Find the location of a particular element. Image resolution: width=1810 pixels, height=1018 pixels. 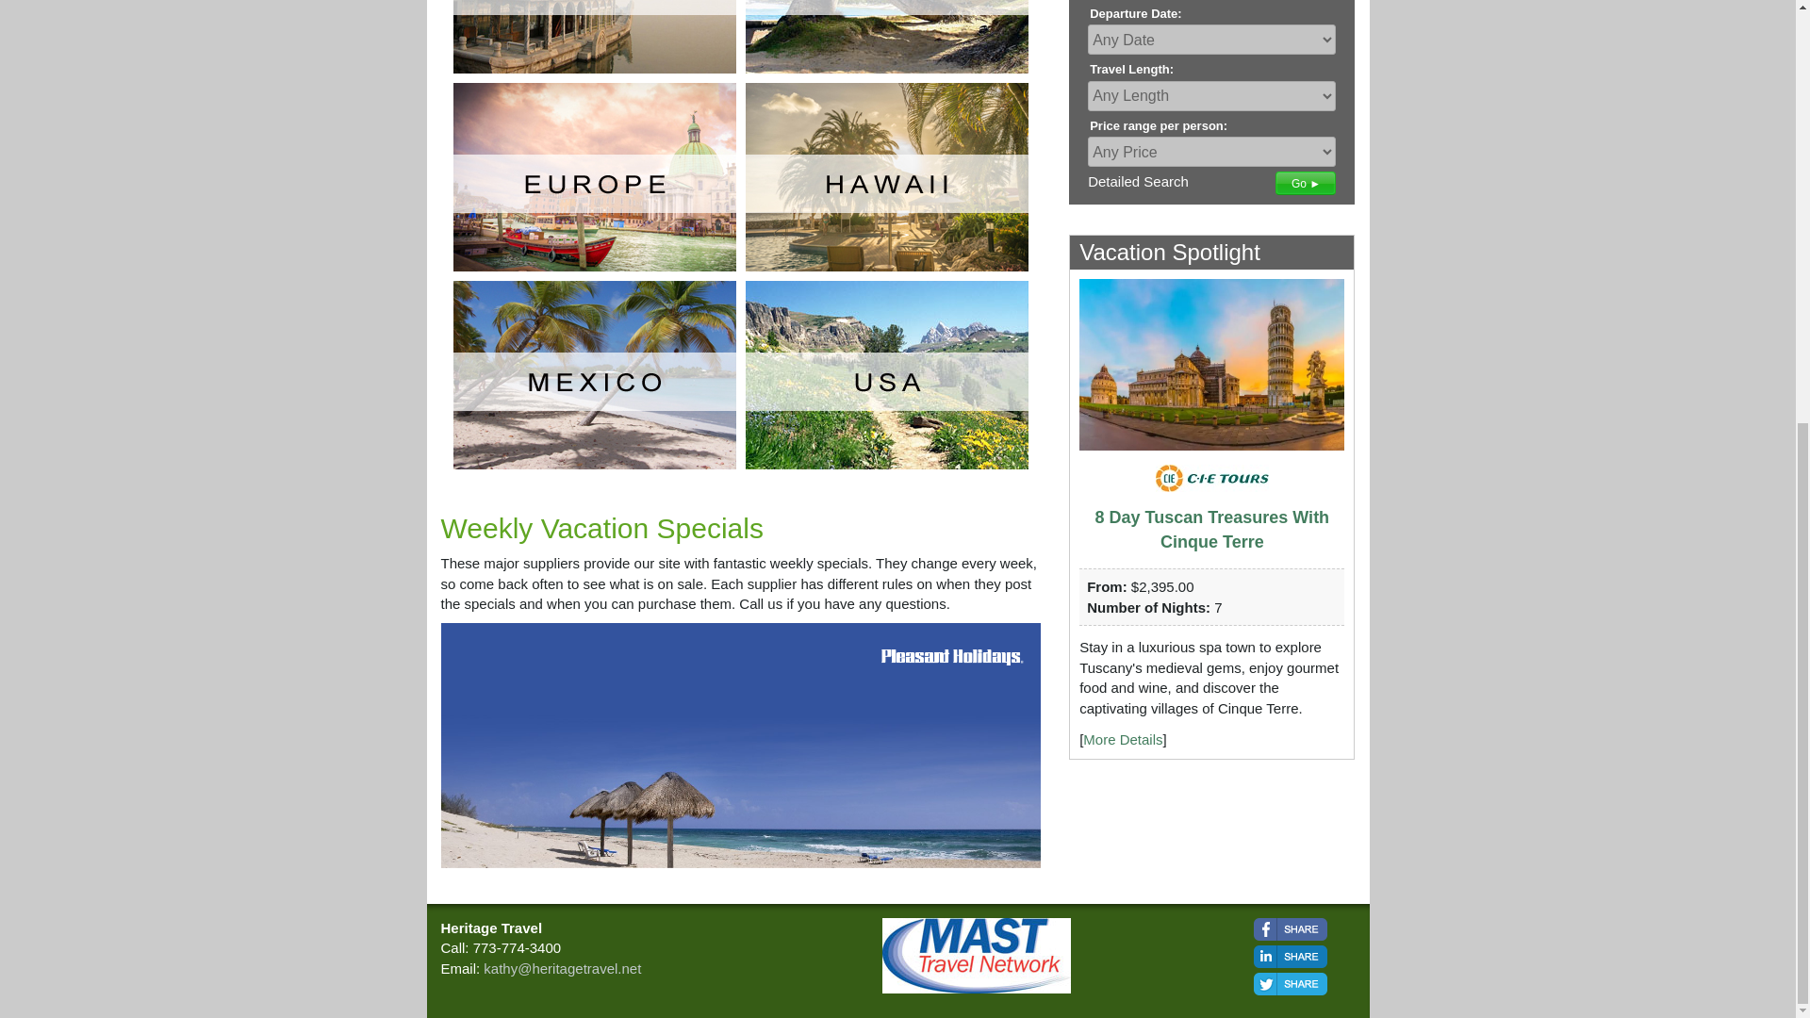

More Details is located at coordinates (1122, 739).